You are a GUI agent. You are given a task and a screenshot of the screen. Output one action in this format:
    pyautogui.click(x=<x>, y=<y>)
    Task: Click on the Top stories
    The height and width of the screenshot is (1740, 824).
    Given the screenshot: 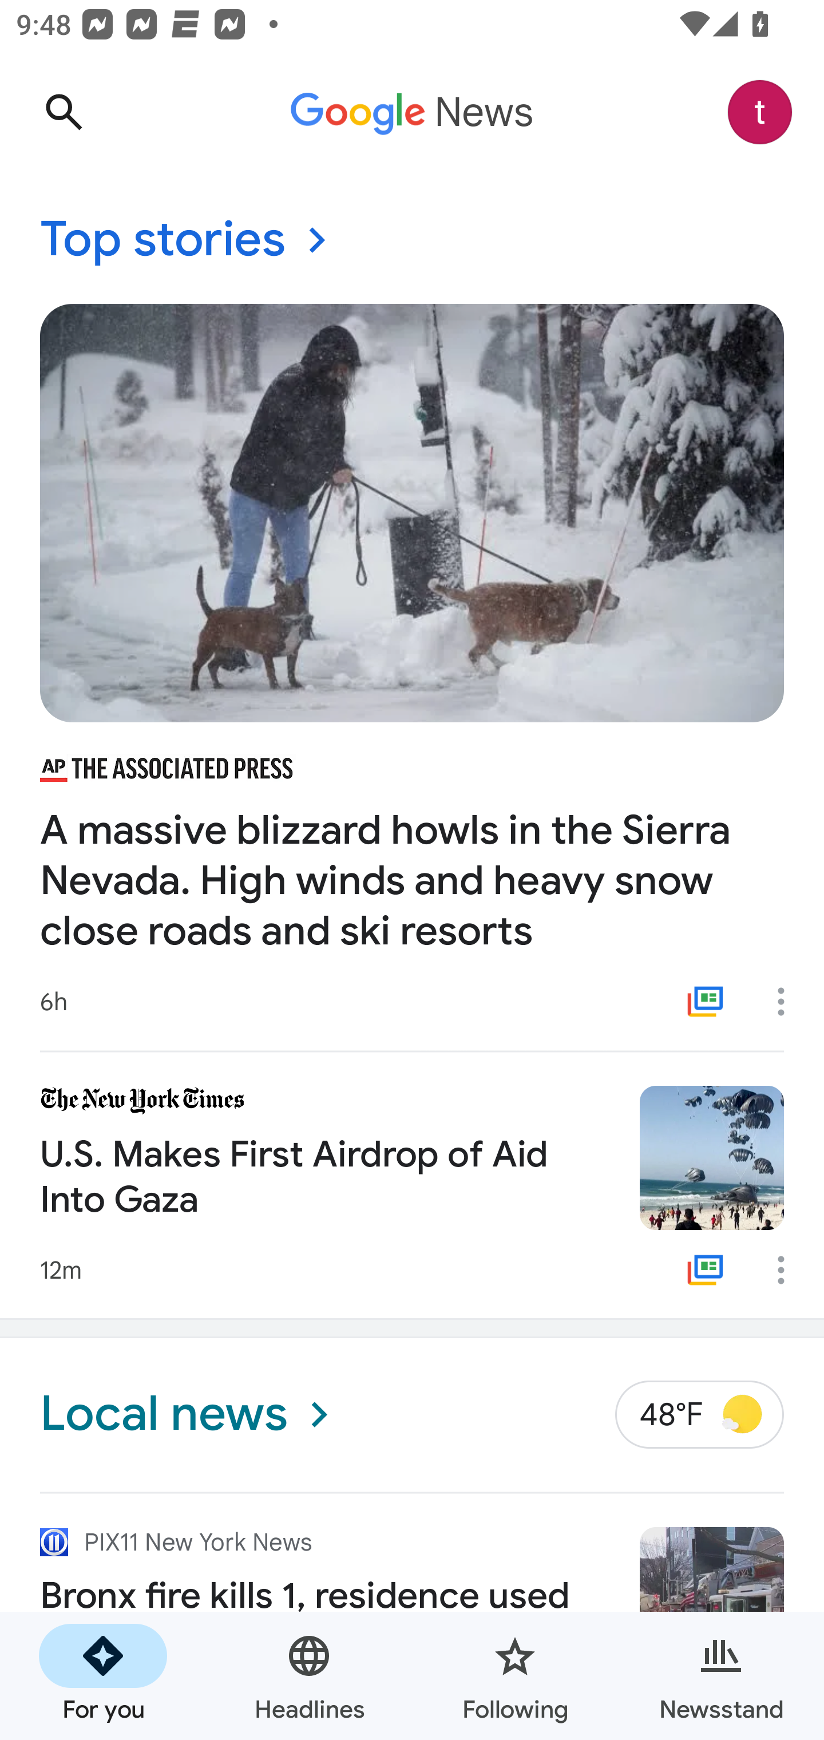 What is the action you would take?
    pyautogui.click(x=412, y=240)
    